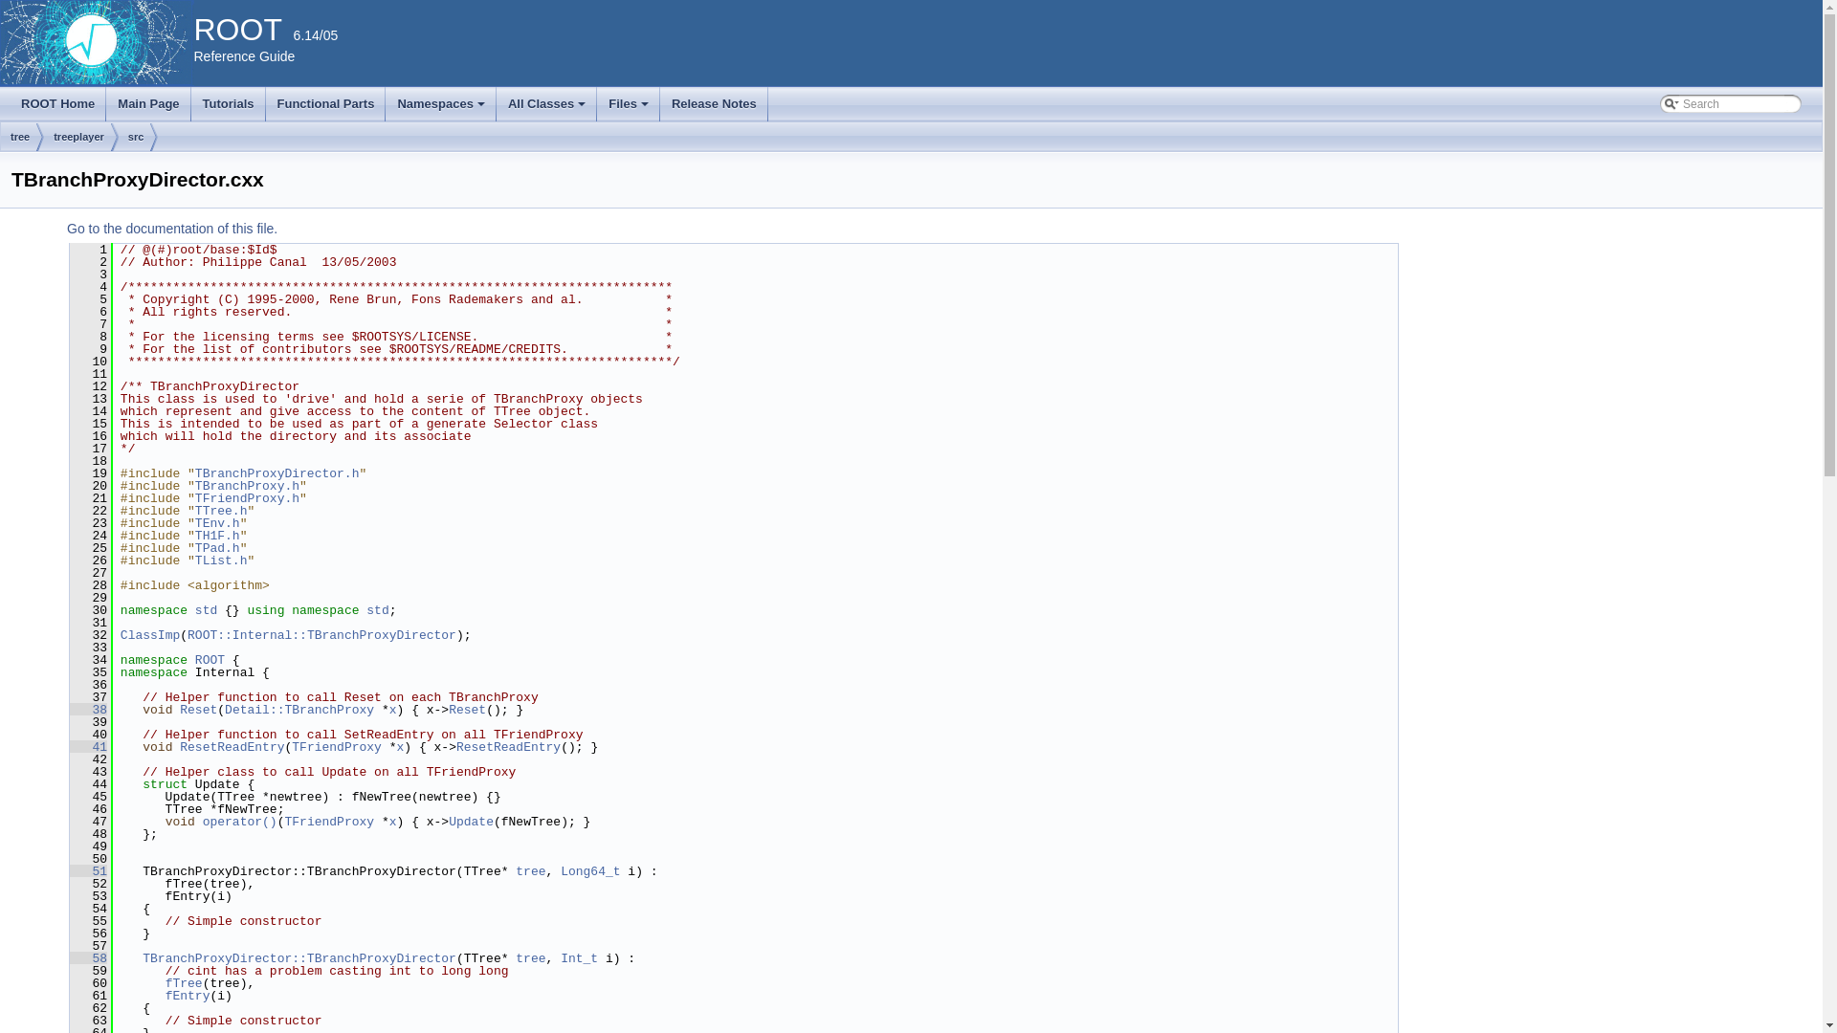 The image size is (1837, 1033). What do you see at coordinates (78, 138) in the screenshot?
I see `treeplayer` at bounding box center [78, 138].